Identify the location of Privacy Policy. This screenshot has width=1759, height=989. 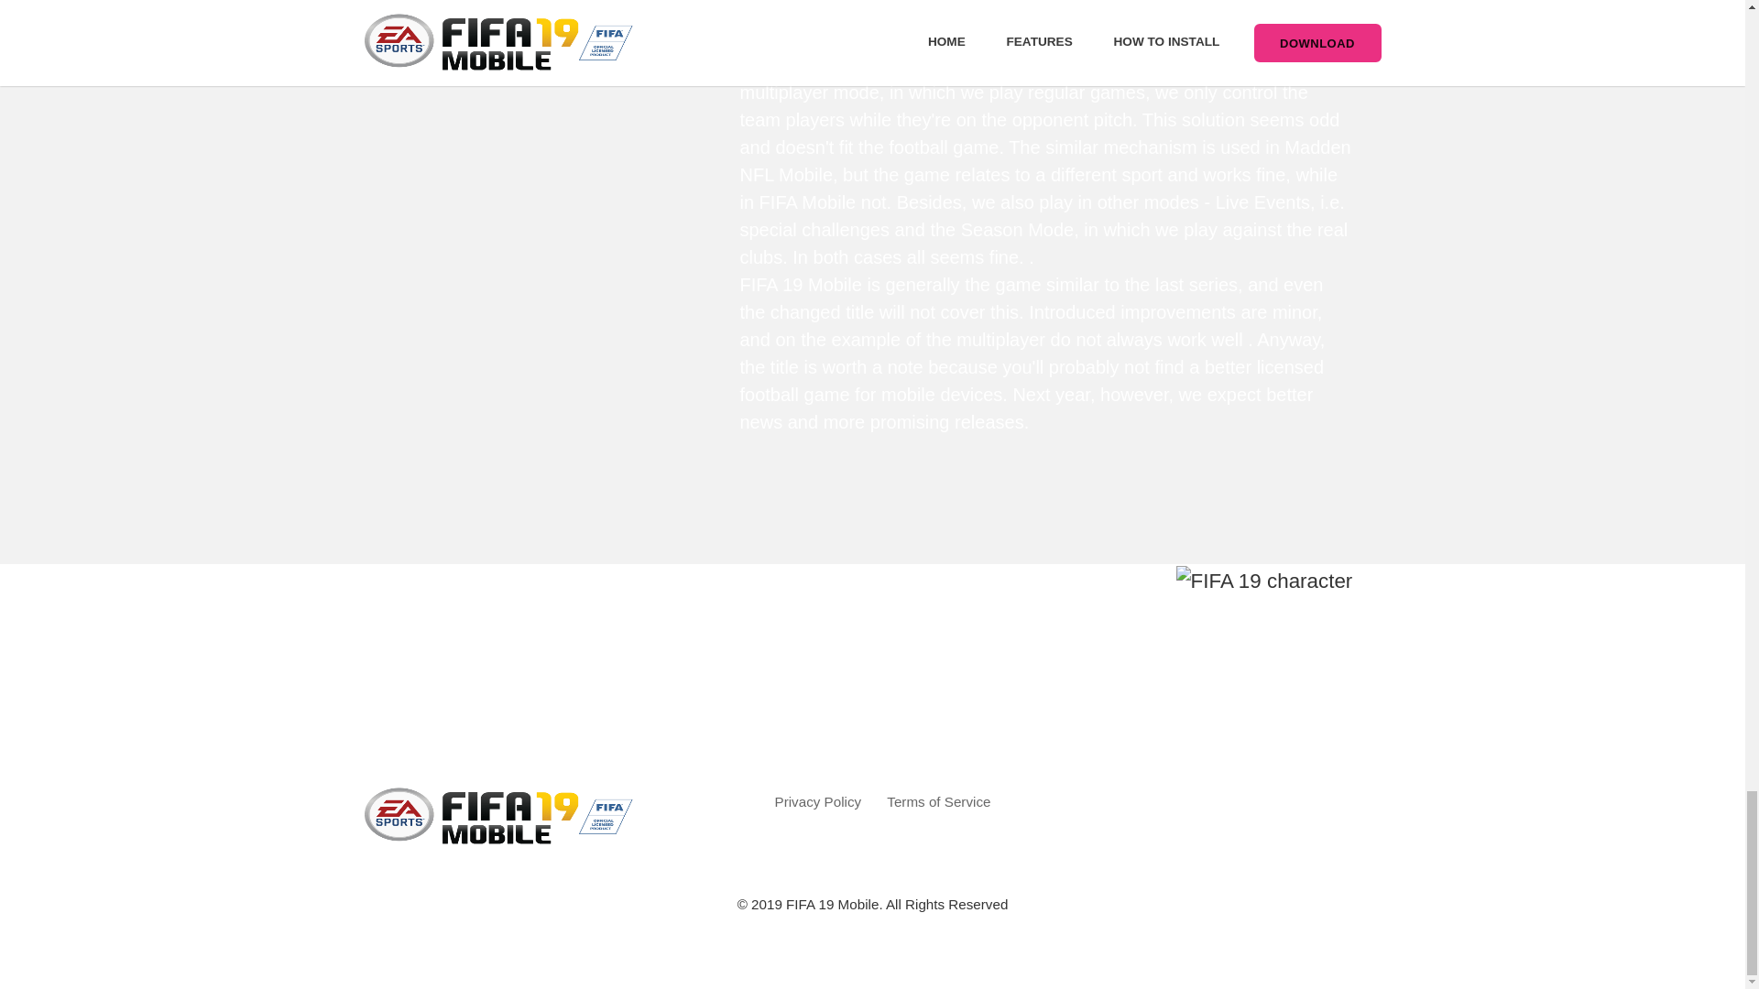
(818, 802).